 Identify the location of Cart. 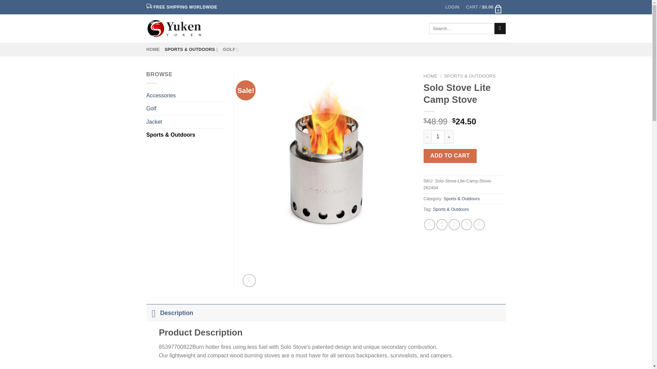
(484, 7).